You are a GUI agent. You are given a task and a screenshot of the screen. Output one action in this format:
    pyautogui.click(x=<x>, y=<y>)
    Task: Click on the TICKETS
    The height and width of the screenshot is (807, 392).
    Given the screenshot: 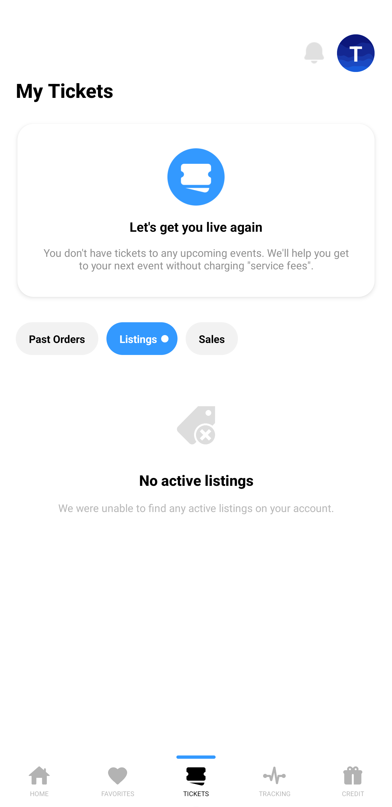 What is the action you would take?
    pyautogui.click(x=196, y=780)
    